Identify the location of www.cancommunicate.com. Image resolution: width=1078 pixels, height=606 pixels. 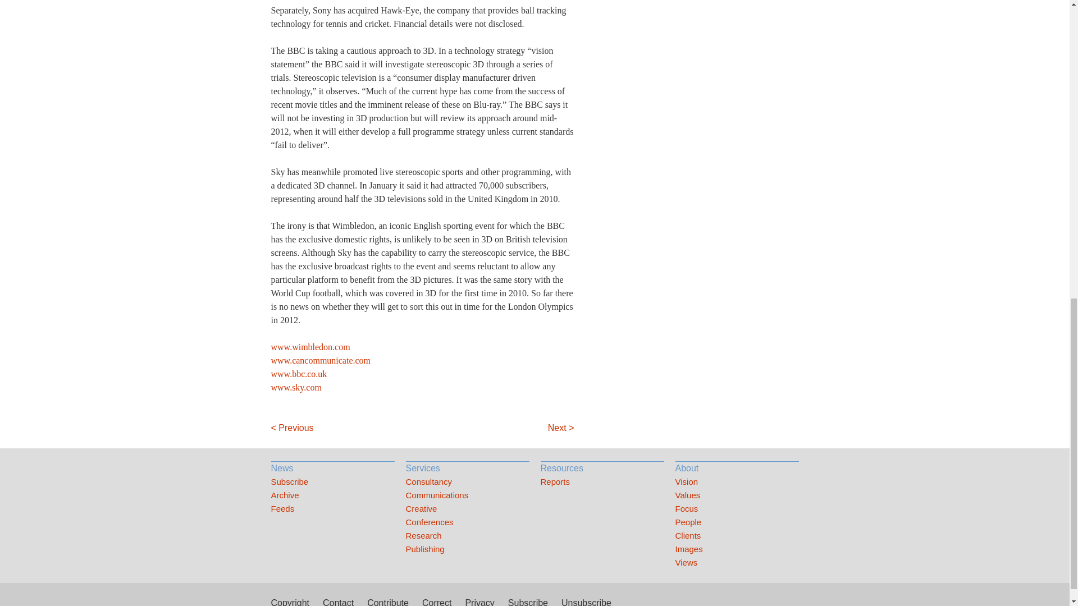
(320, 360).